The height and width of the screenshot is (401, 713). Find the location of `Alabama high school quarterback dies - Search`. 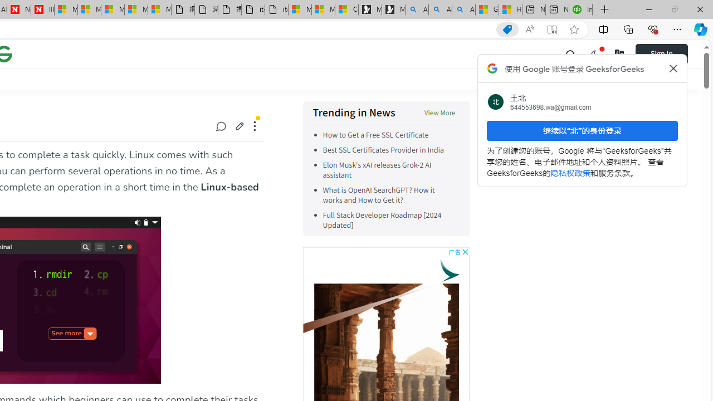

Alabama high school quarterback dies - Search is located at coordinates (417, 10).